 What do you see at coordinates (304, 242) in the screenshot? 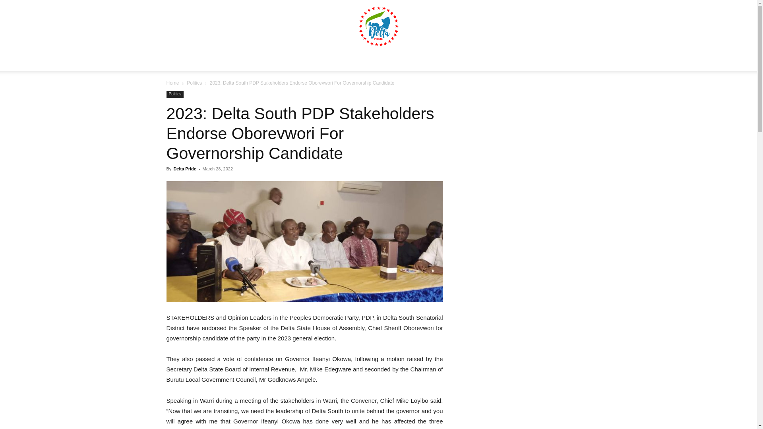
I see `IMG-20220328-WA0292` at bounding box center [304, 242].